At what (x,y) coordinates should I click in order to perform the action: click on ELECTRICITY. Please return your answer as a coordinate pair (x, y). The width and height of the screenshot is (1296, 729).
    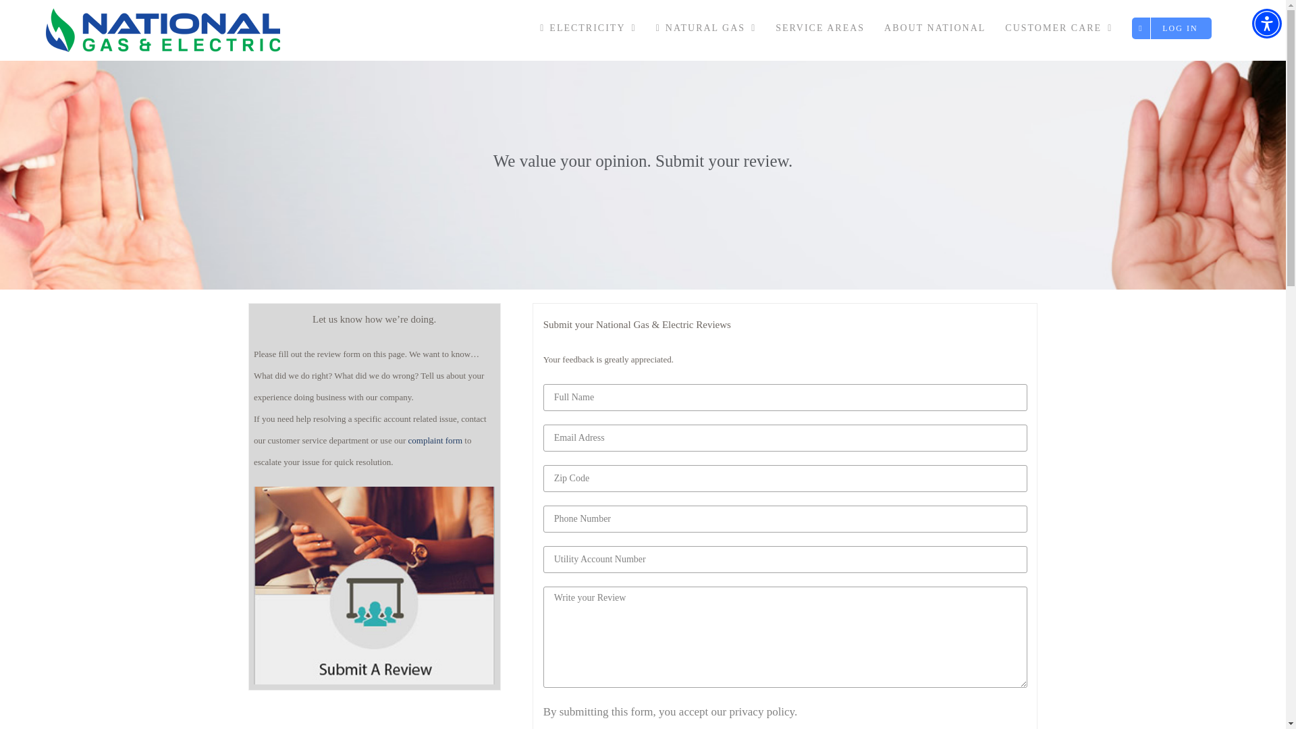
    Looking at the image, I should click on (587, 28).